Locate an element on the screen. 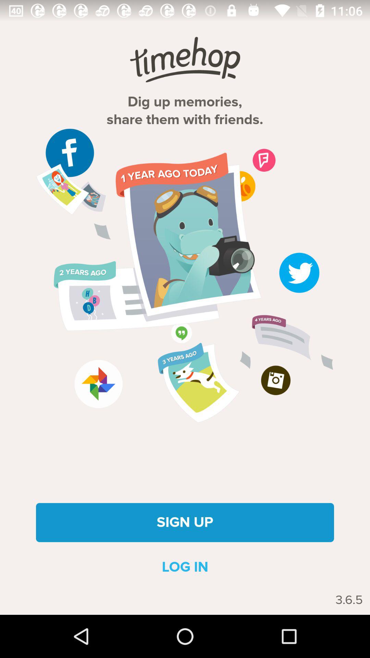  choose the log in icon is located at coordinates (185, 567).